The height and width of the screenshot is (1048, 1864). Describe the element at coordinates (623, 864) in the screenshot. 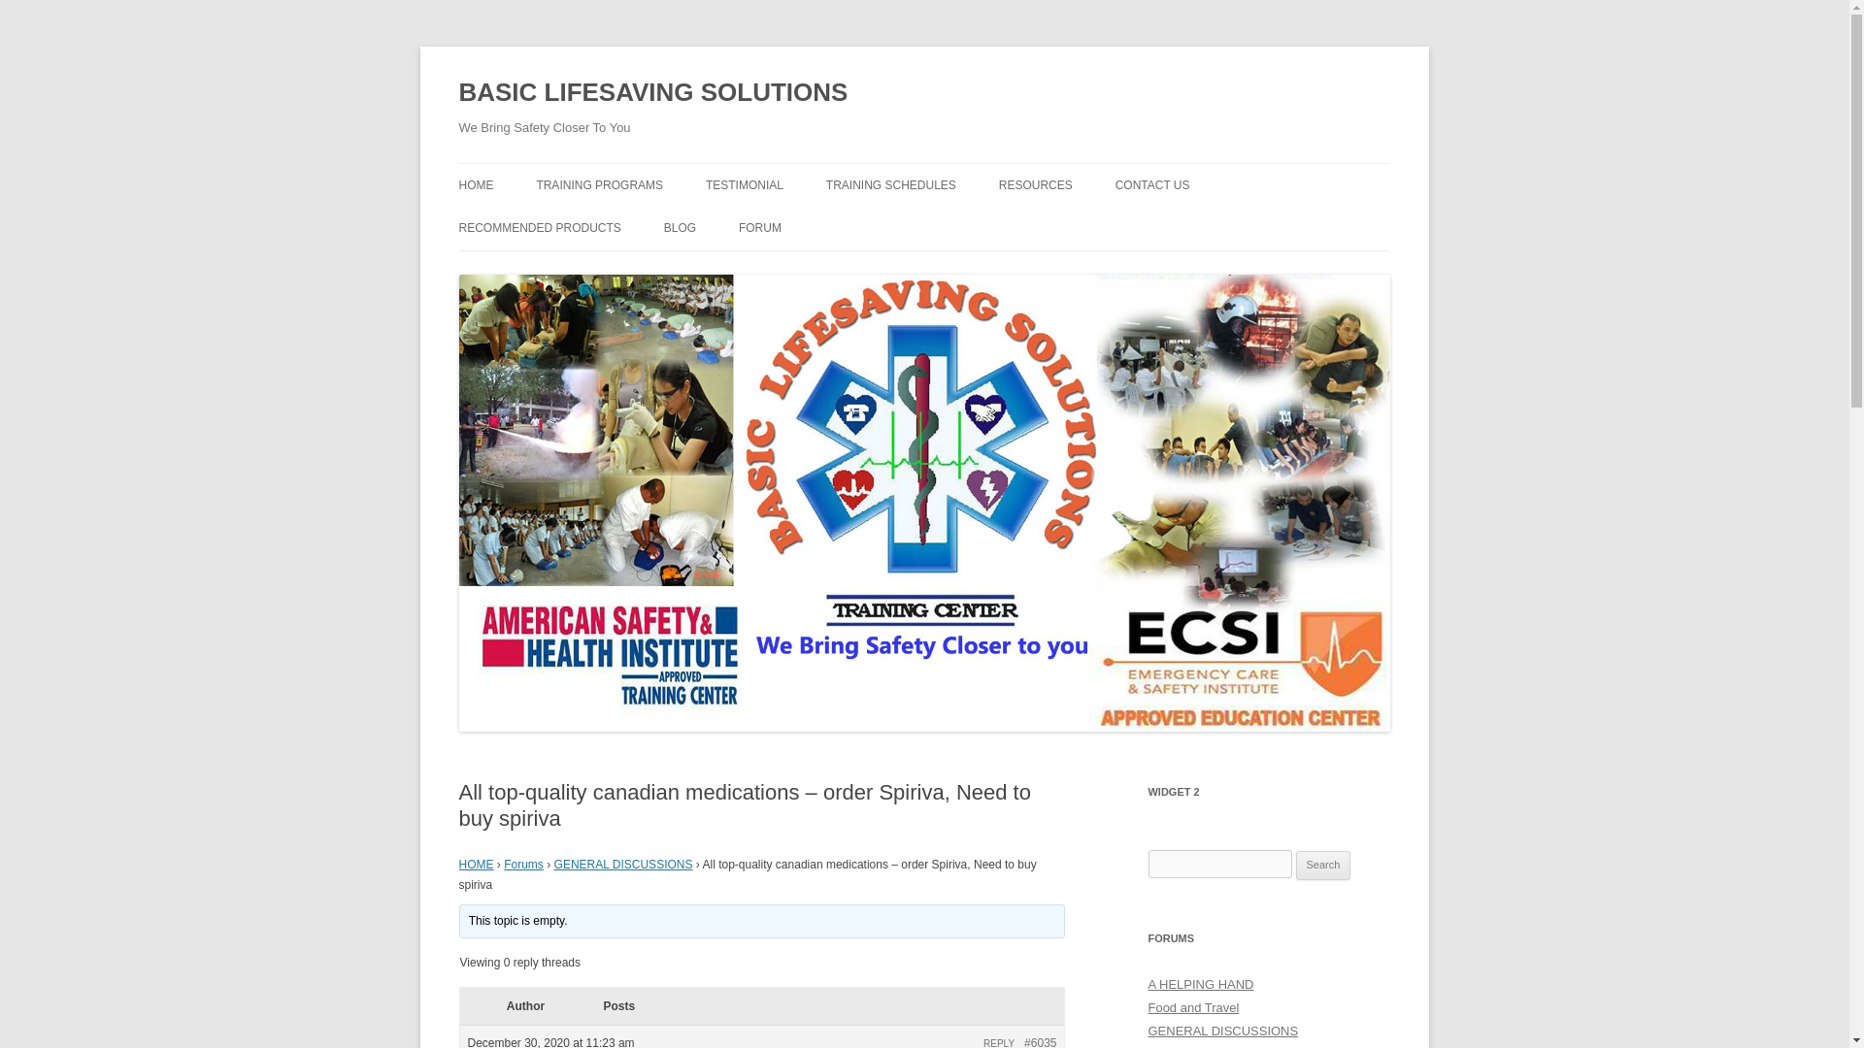

I see `GENERAL DISCUSSIONS` at that location.